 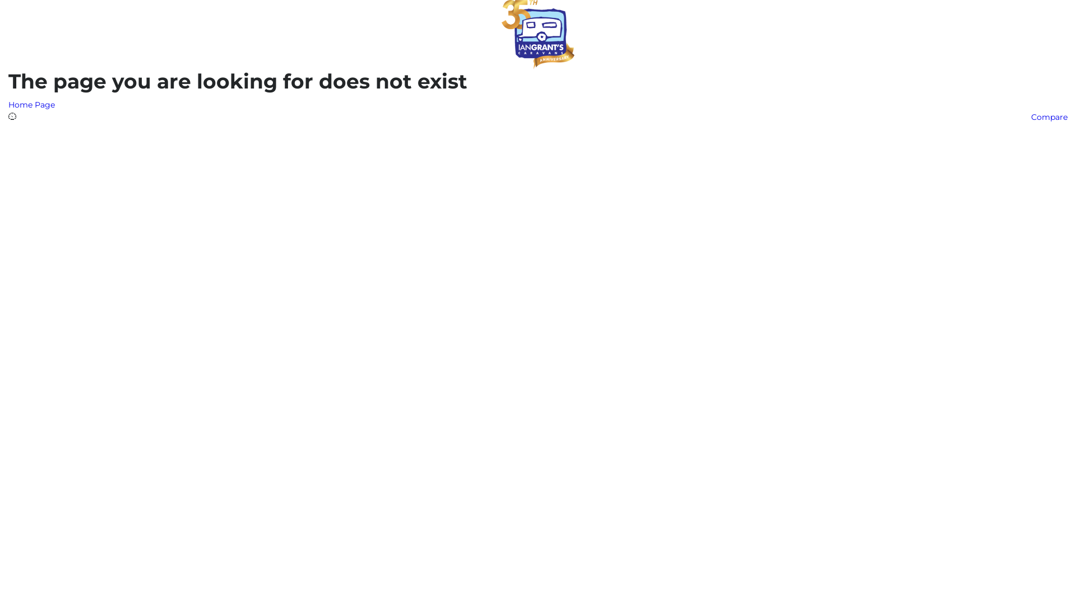 I want to click on Home, so click(x=538, y=34).